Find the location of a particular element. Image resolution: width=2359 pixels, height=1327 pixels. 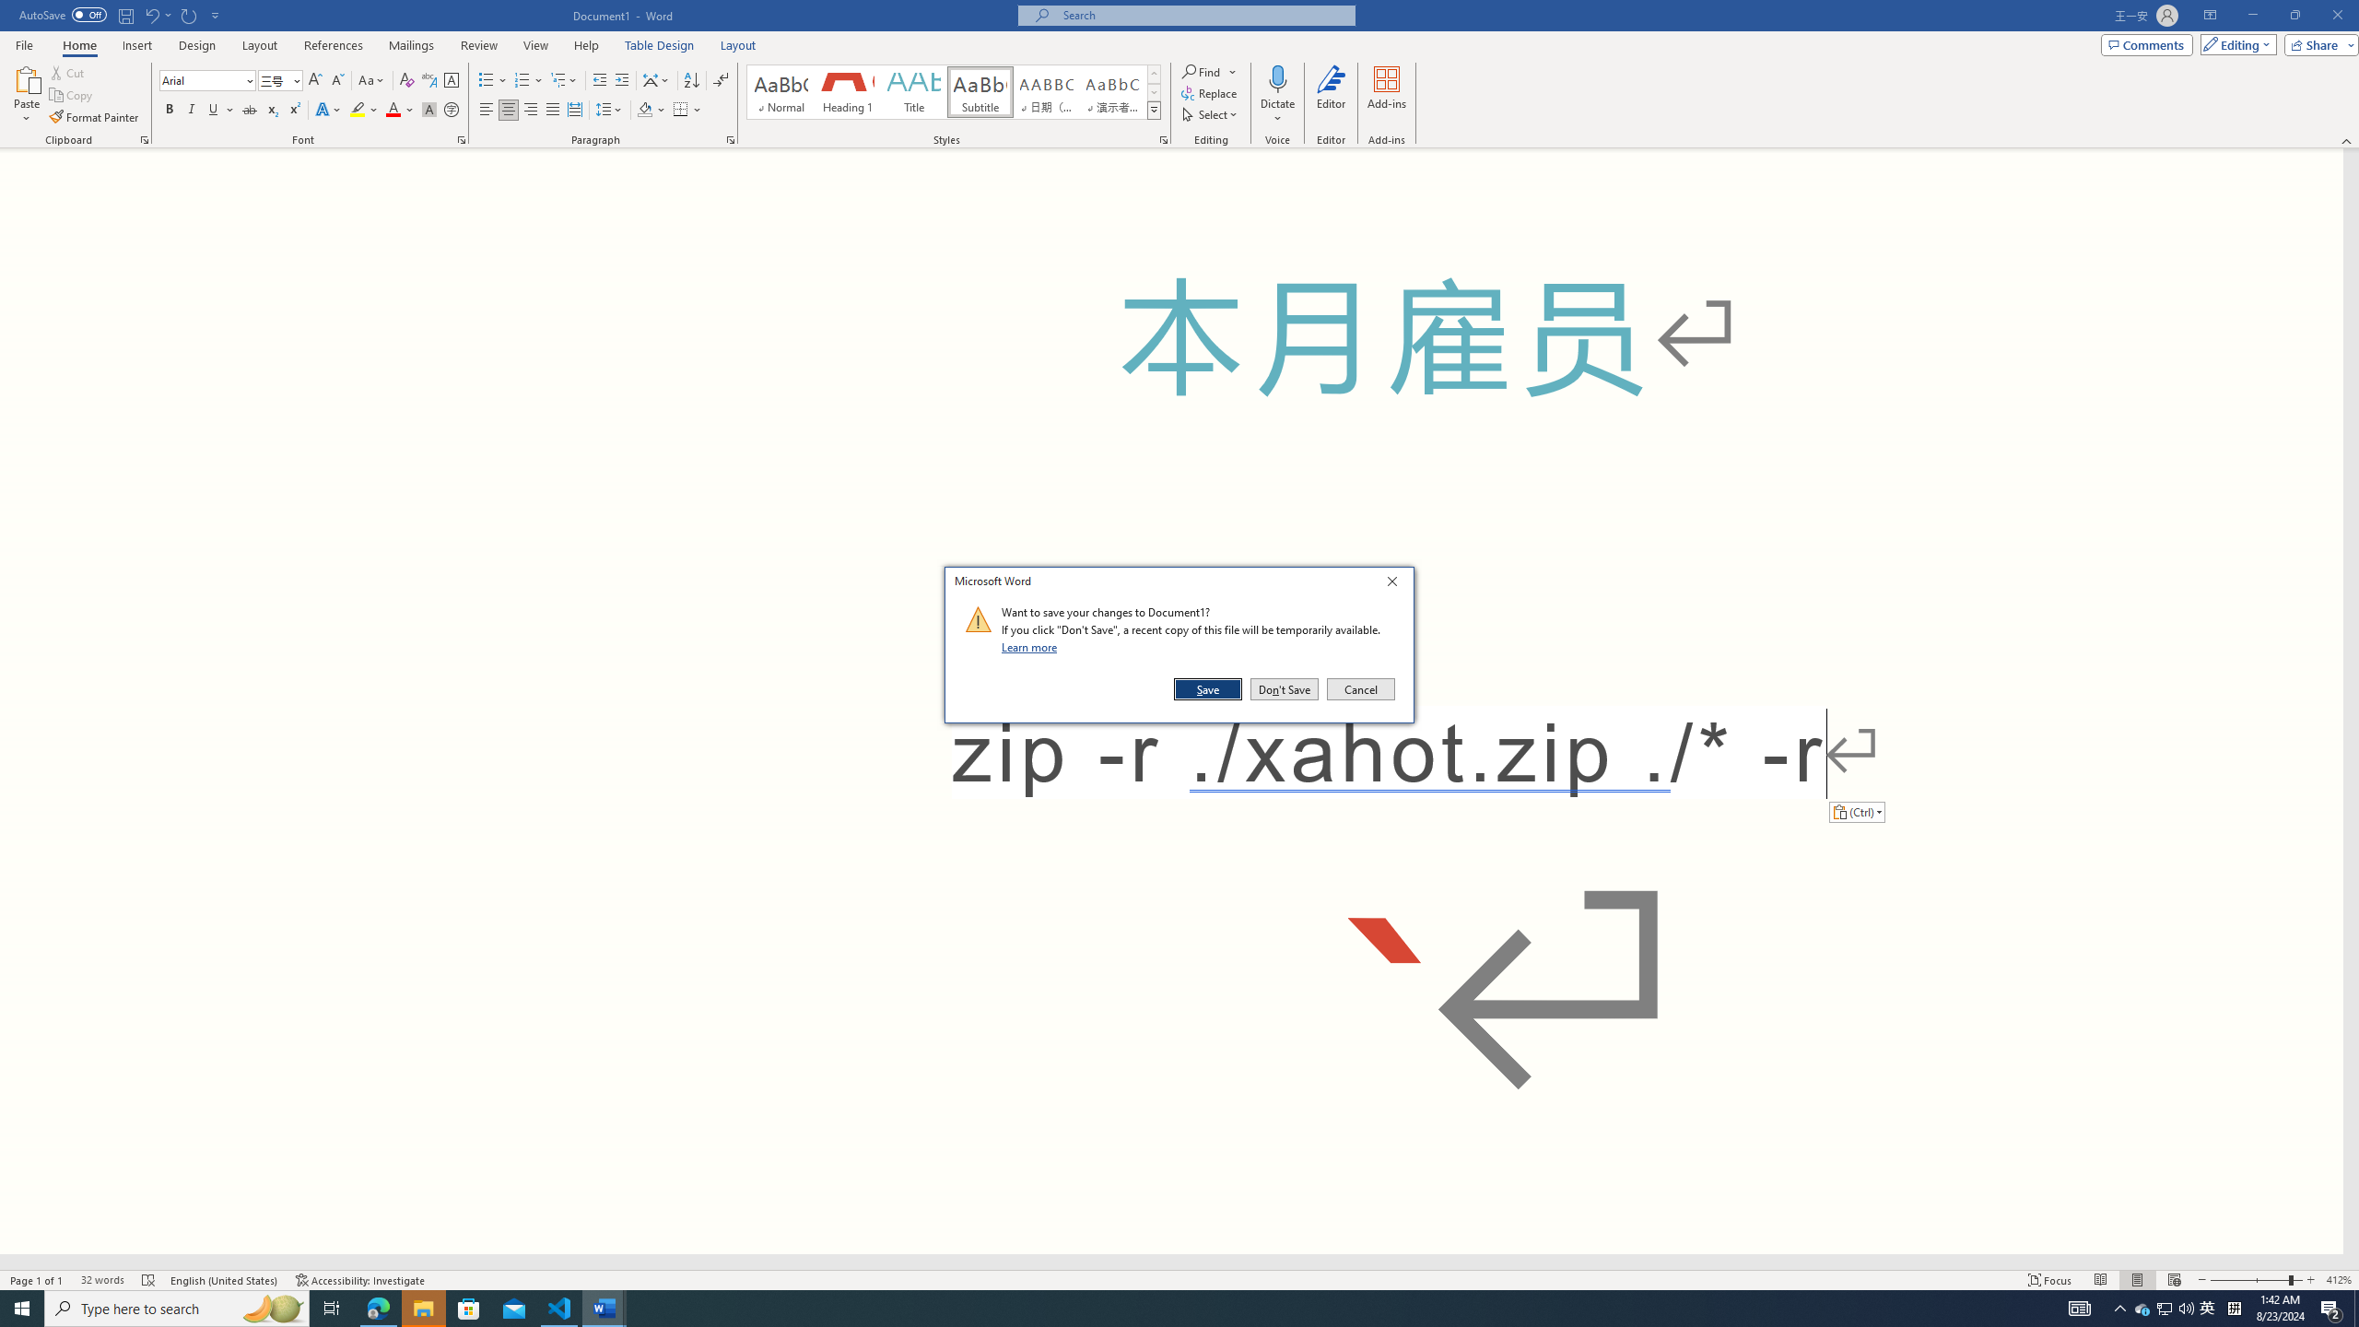

Row up is located at coordinates (1154, 74).